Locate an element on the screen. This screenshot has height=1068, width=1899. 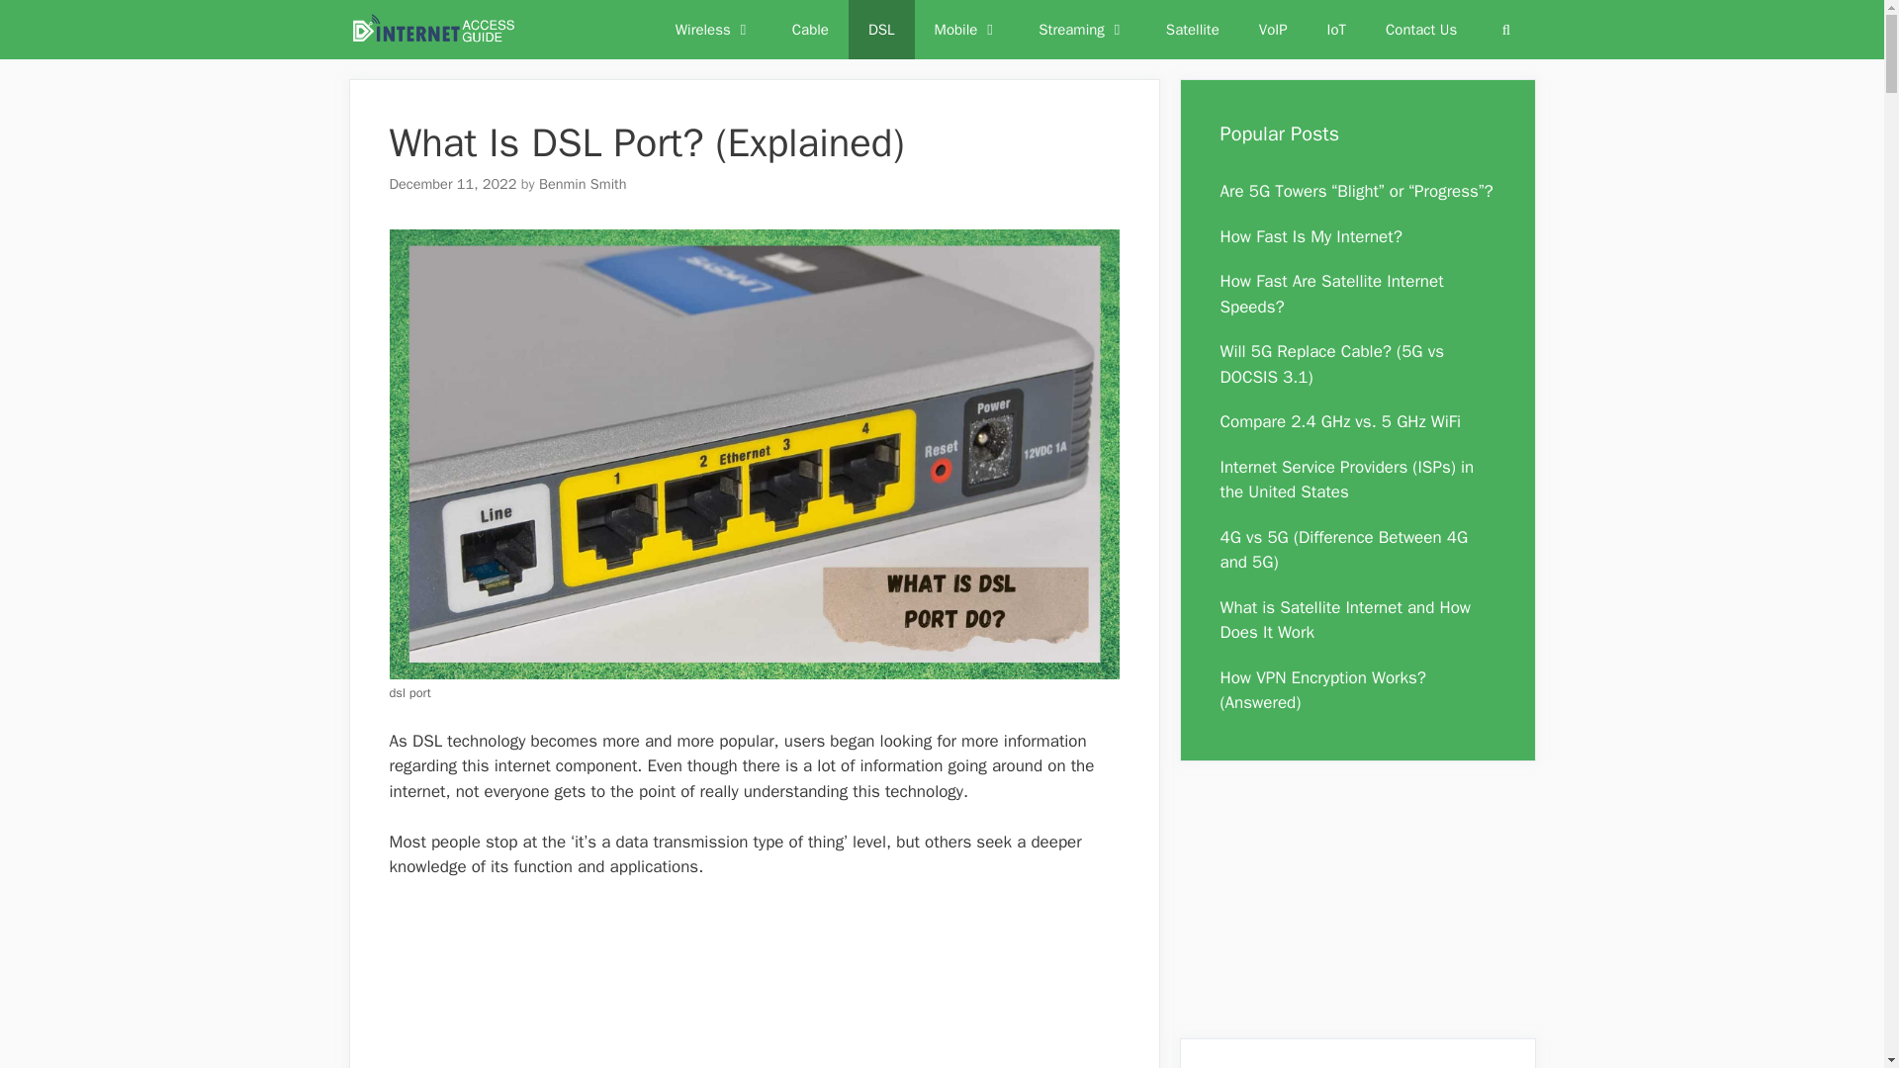
Wireless is located at coordinates (714, 30).